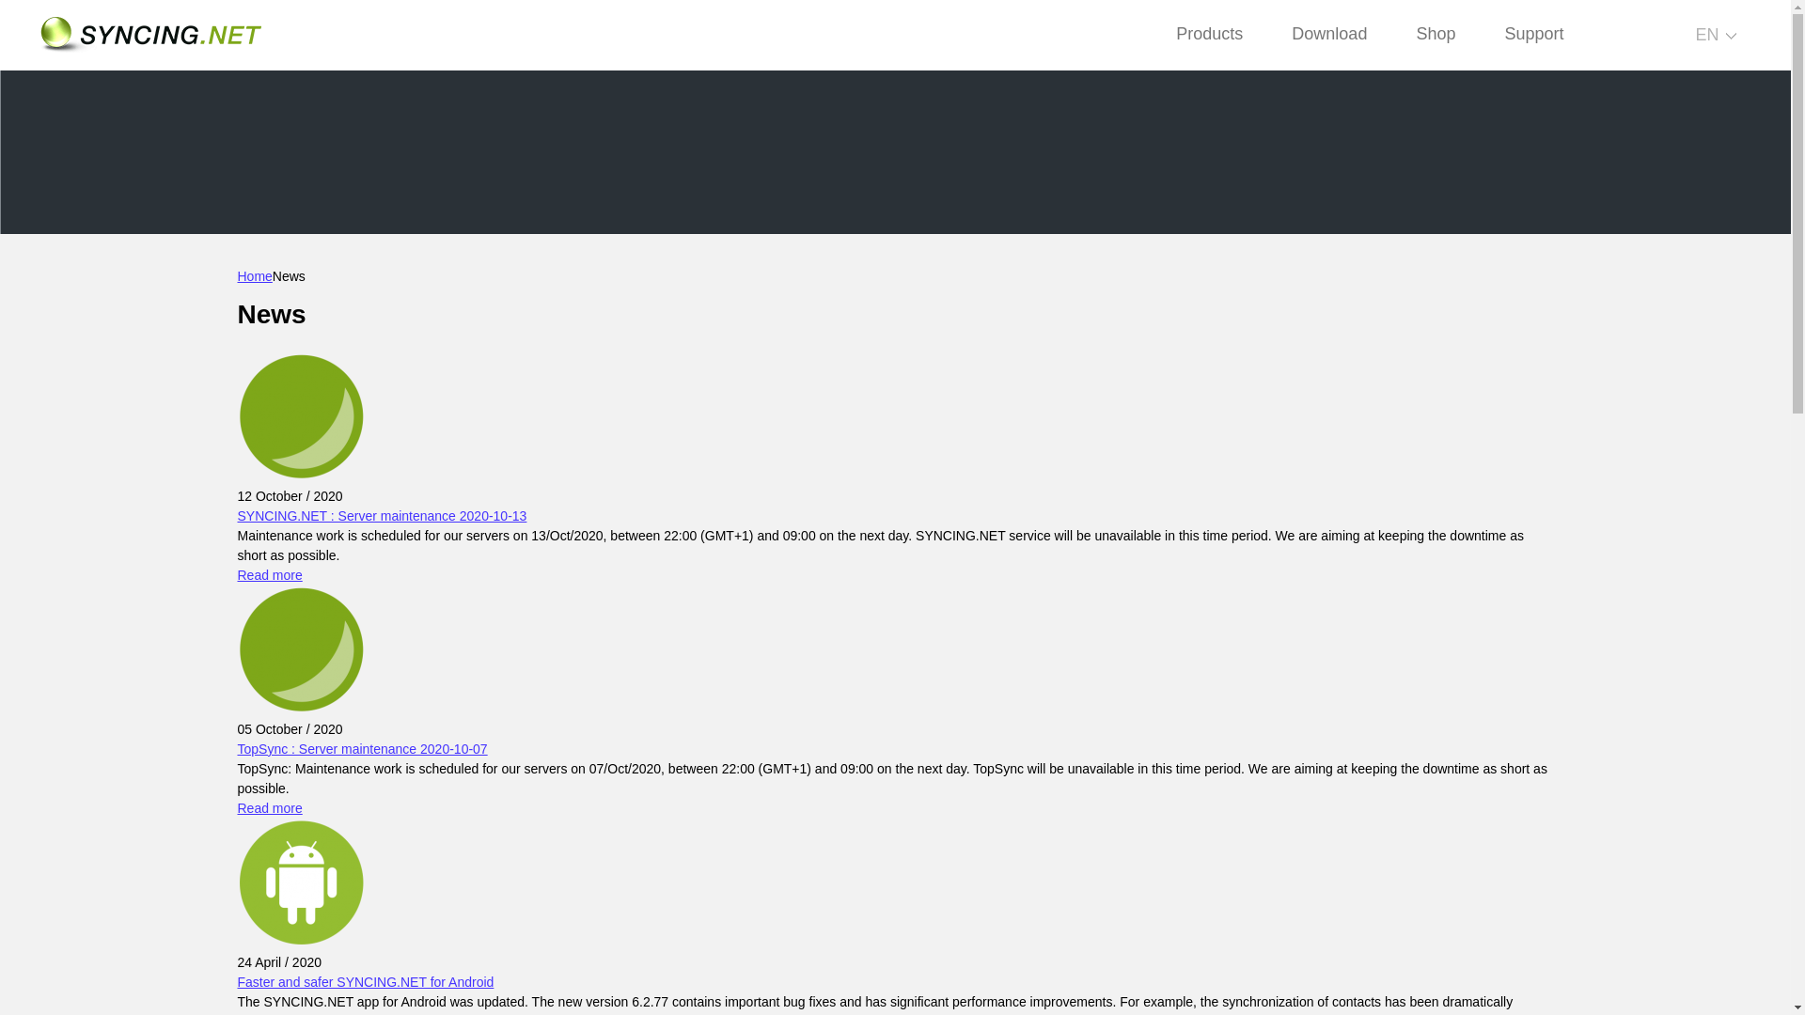 The height and width of the screenshot is (1015, 1805). I want to click on Support, so click(1533, 34).